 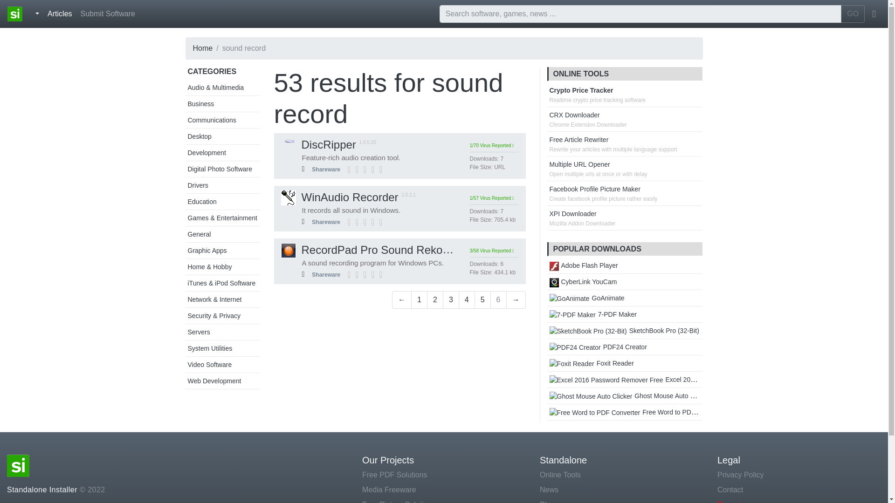 I want to click on Desktop, so click(x=199, y=136).